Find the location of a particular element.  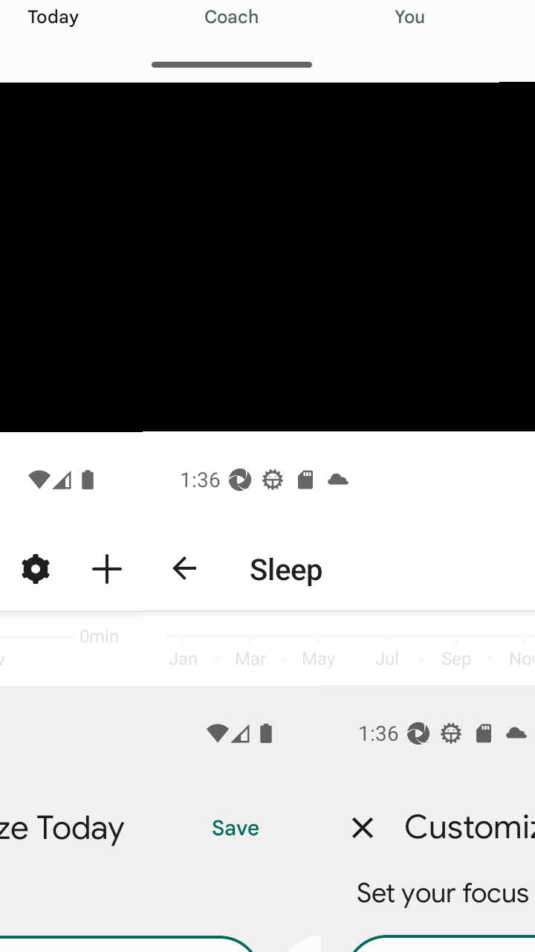

Issues found in sign-in & recovery is located at coordinates (267, 555).